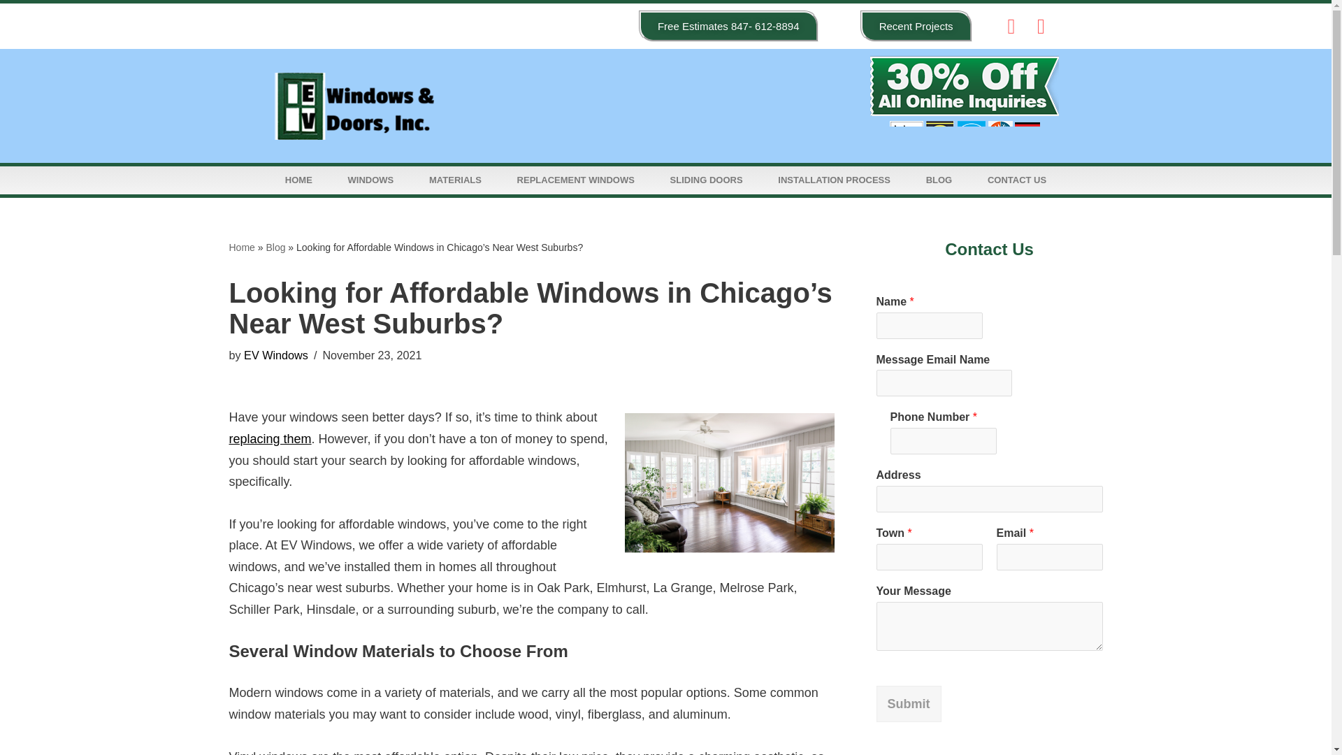  What do you see at coordinates (706, 180) in the screenshot?
I see `SLIDING DOORS` at bounding box center [706, 180].